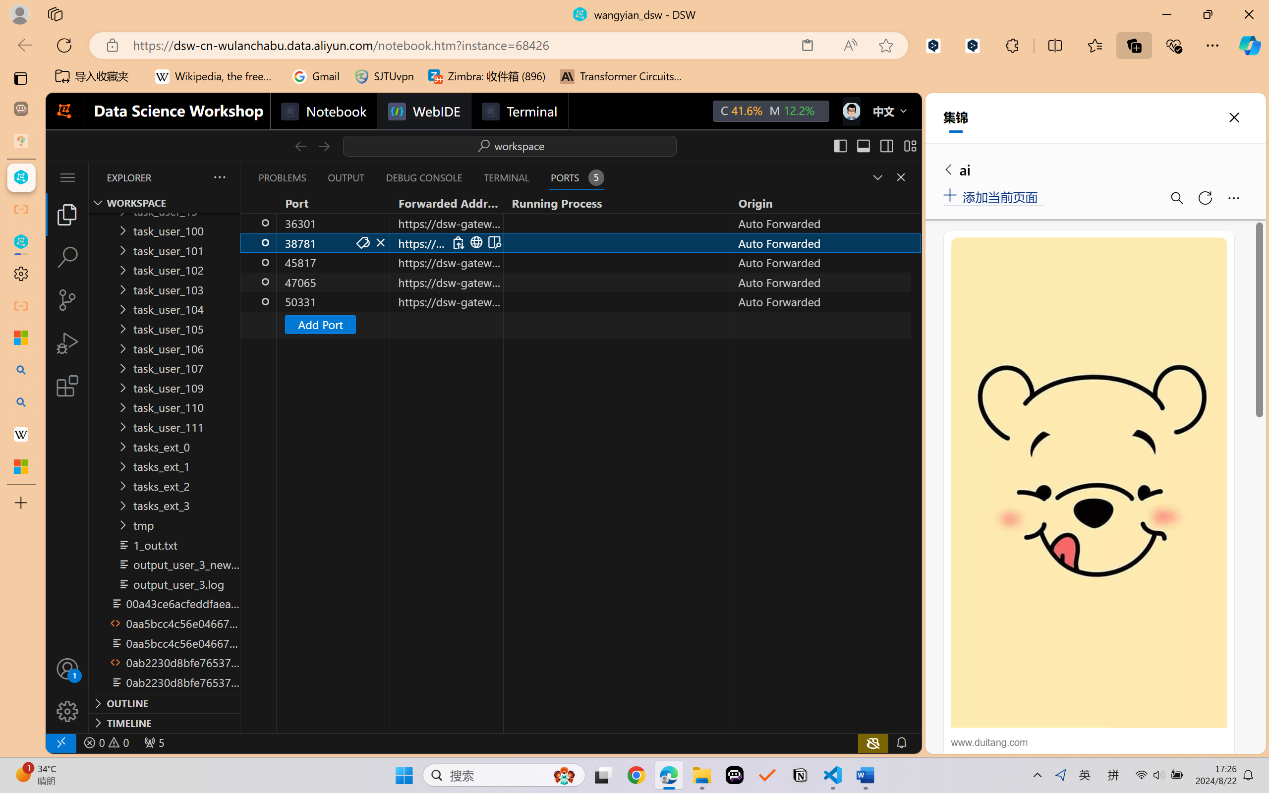 The height and width of the screenshot is (793, 1269). Describe the element at coordinates (67, 214) in the screenshot. I see `Explorer (Ctrl+Shift+E)` at that location.